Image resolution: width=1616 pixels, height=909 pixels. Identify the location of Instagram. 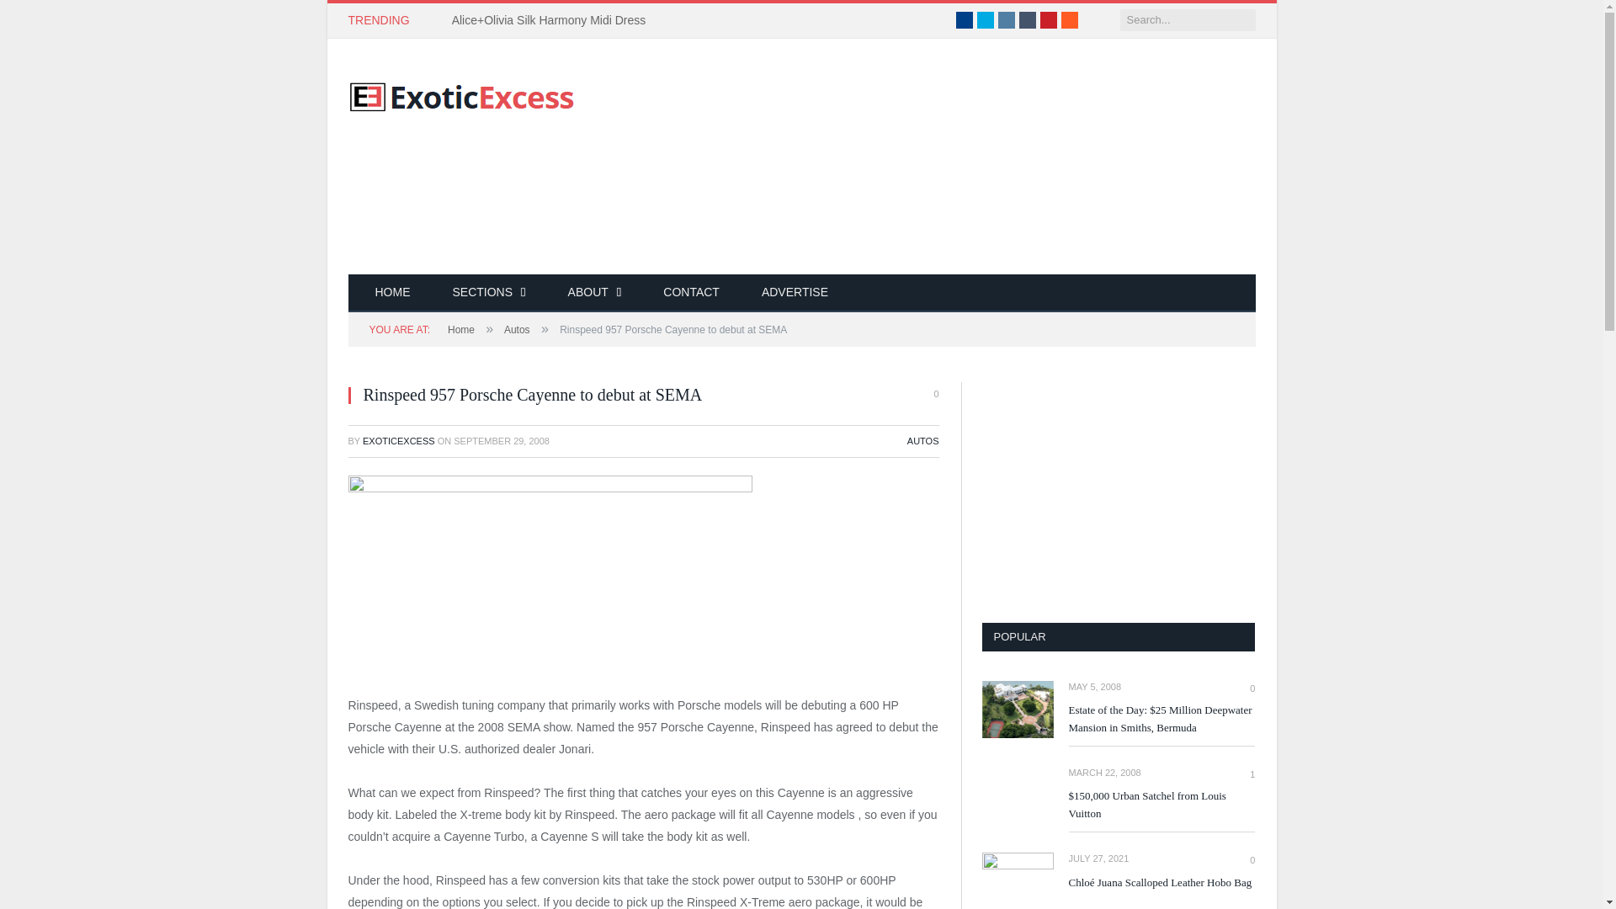
(1007, 20).